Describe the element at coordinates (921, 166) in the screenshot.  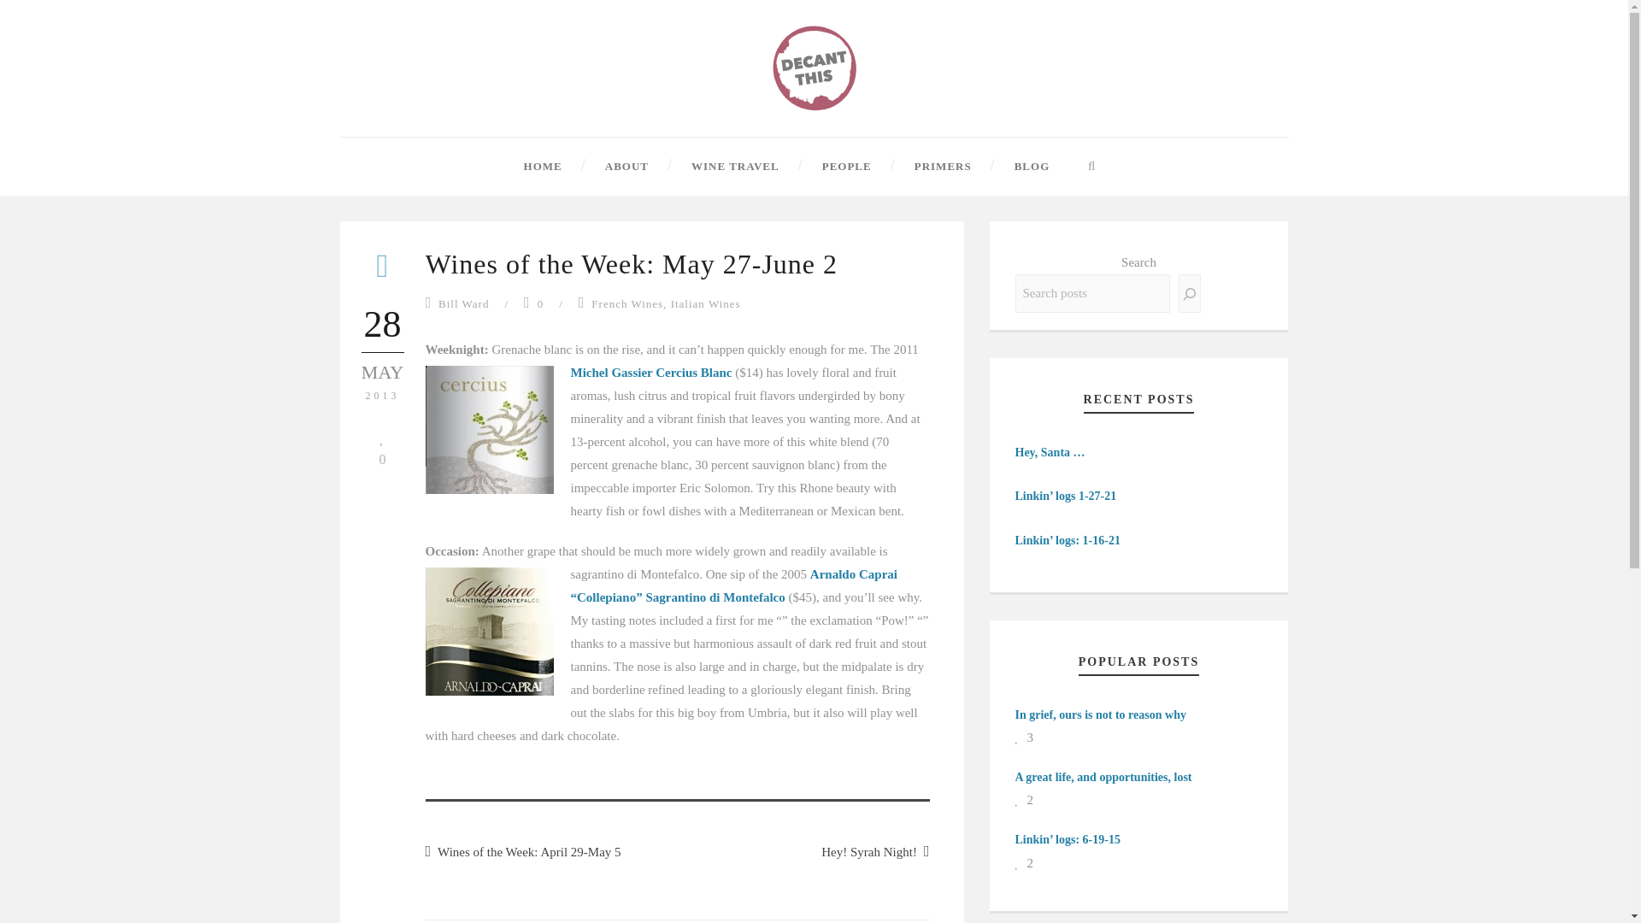
I see `PRIMERS` at that location.